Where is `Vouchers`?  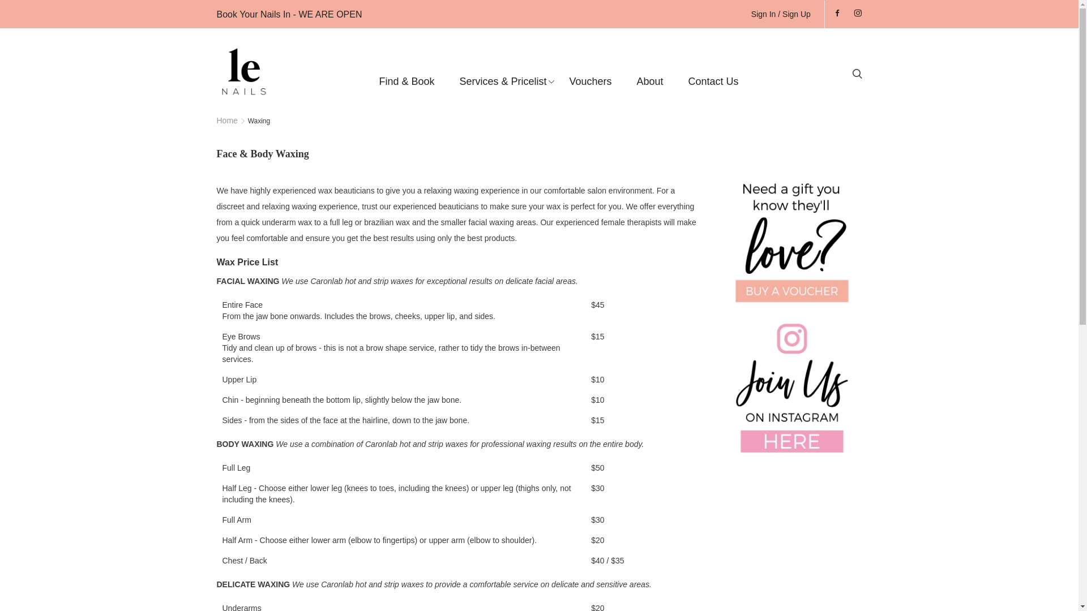
Vouchers is located at coordinates (591, 81).